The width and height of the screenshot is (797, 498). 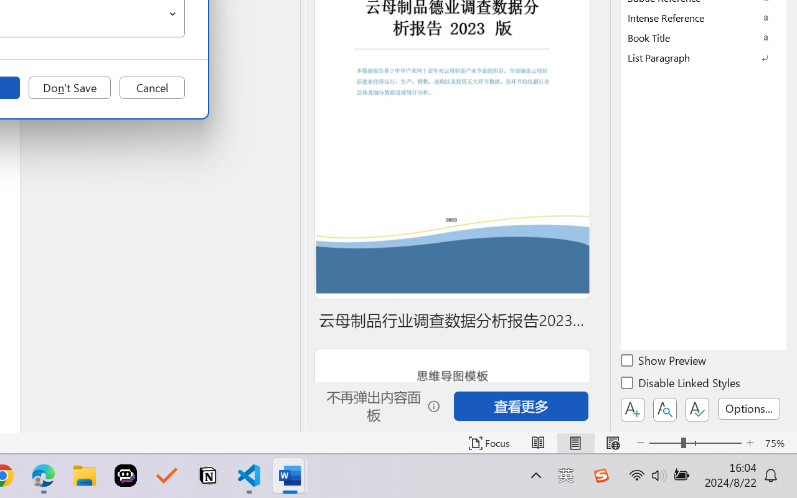 I want to click on Class: Image, so click(x=601, y=476).